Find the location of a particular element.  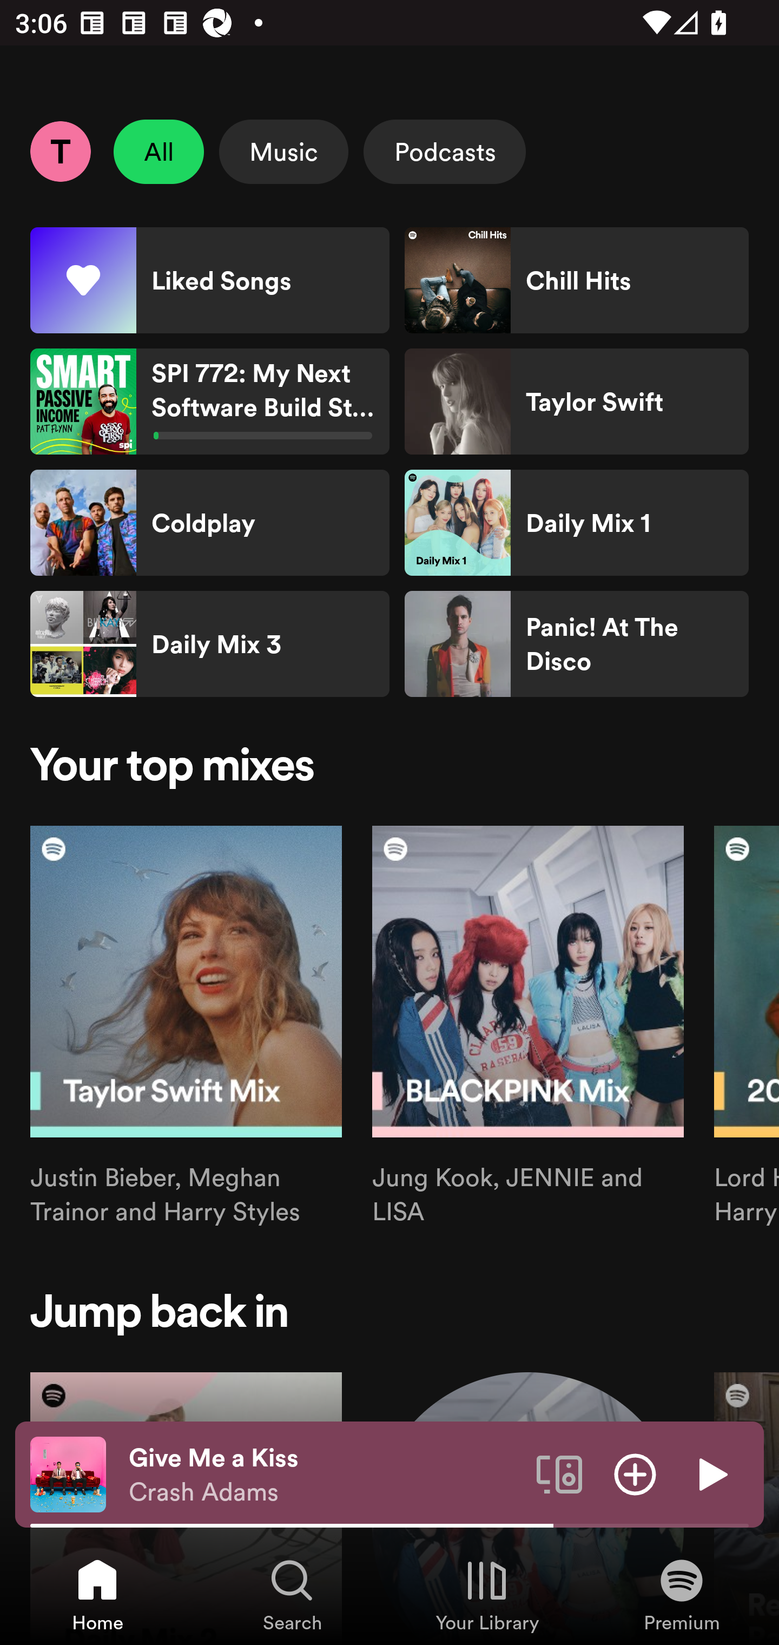

Play is located at coordinates (711, 1473).